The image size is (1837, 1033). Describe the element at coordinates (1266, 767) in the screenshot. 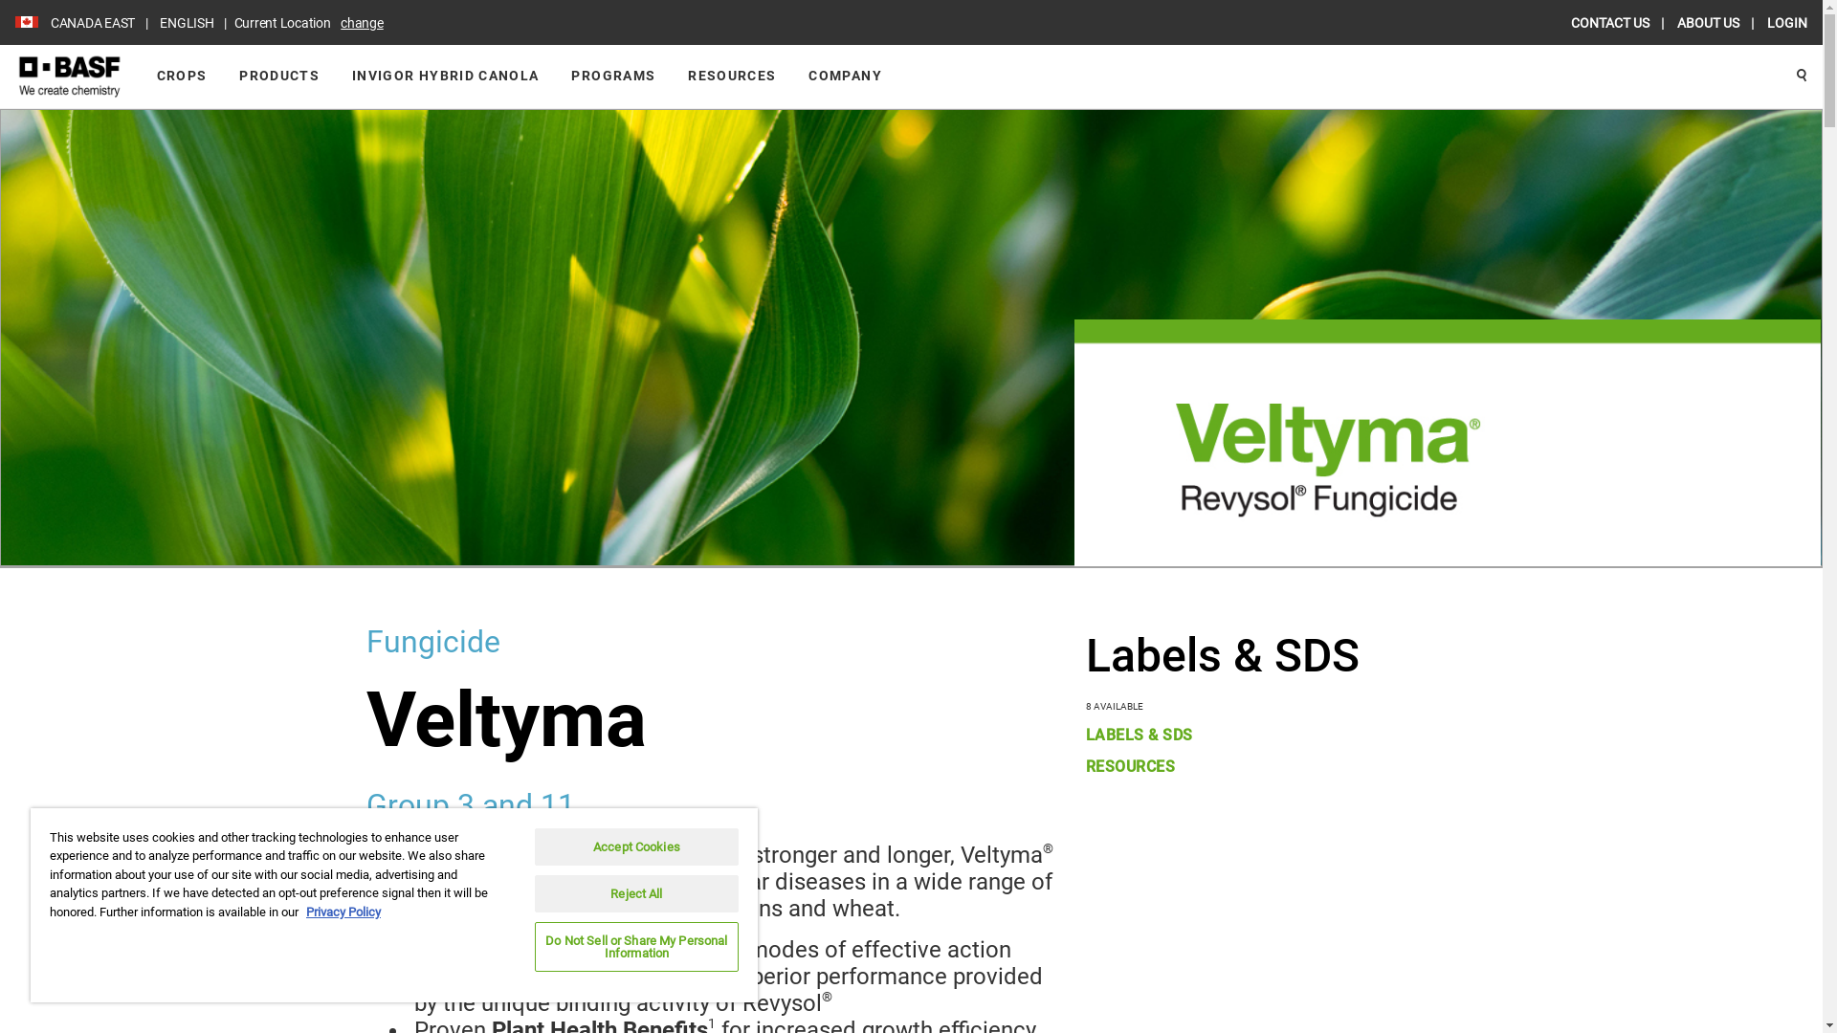

I see `RESOURCES` at that location.